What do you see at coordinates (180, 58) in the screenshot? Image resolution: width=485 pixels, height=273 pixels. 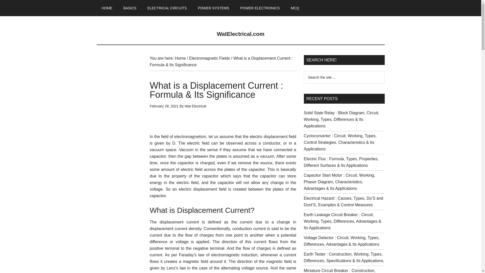 I see `Home` at bounding box center [180, 58].